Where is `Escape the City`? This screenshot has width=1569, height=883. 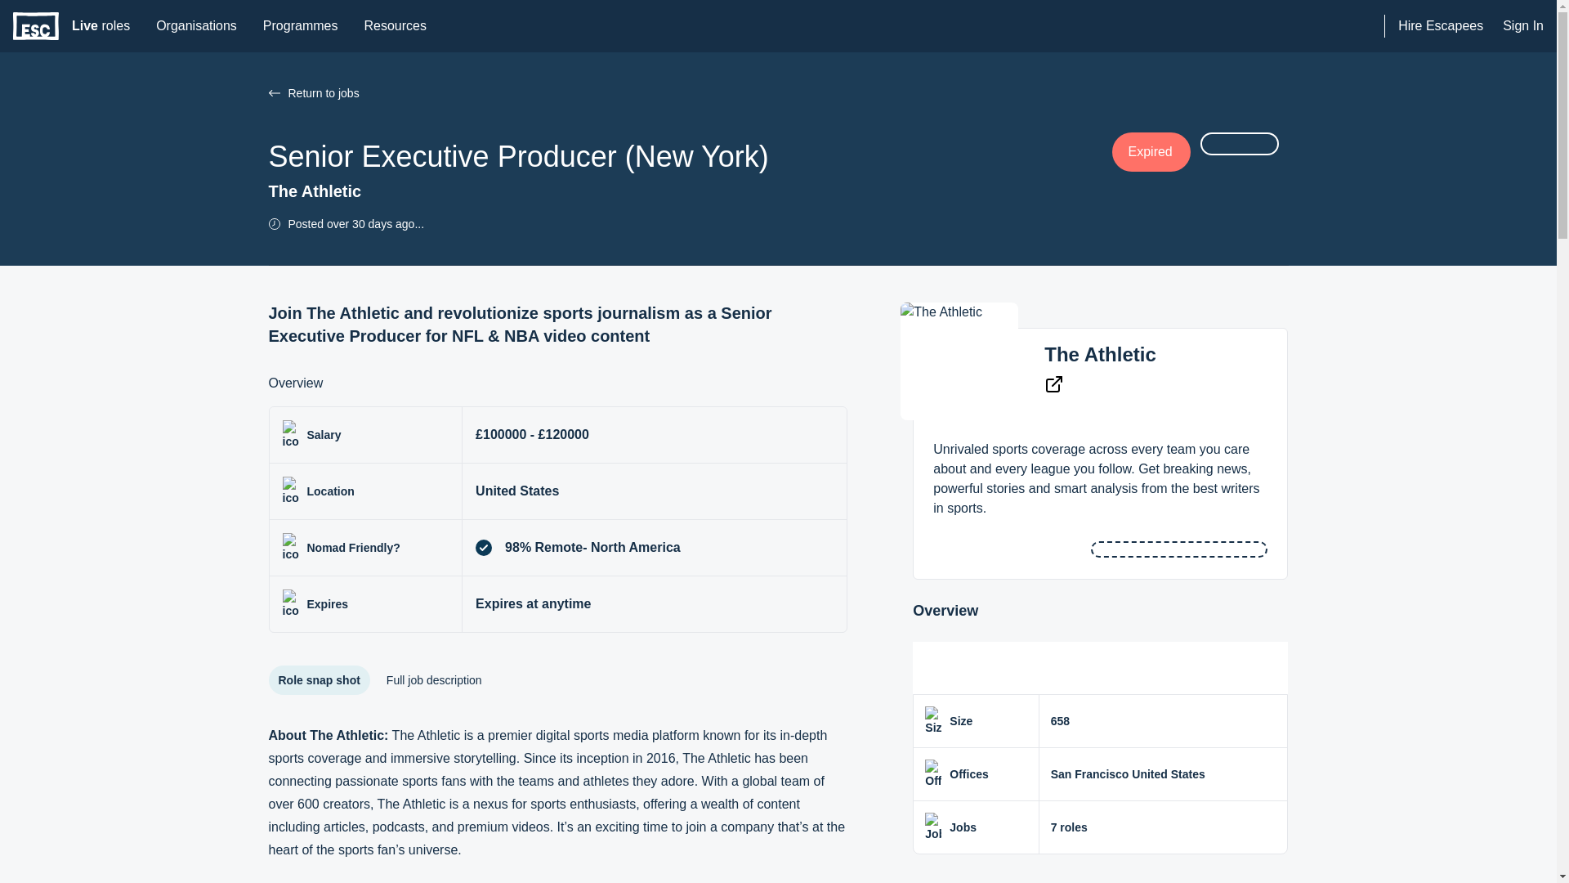
Escape the City is located at coordinates (1440, 26).